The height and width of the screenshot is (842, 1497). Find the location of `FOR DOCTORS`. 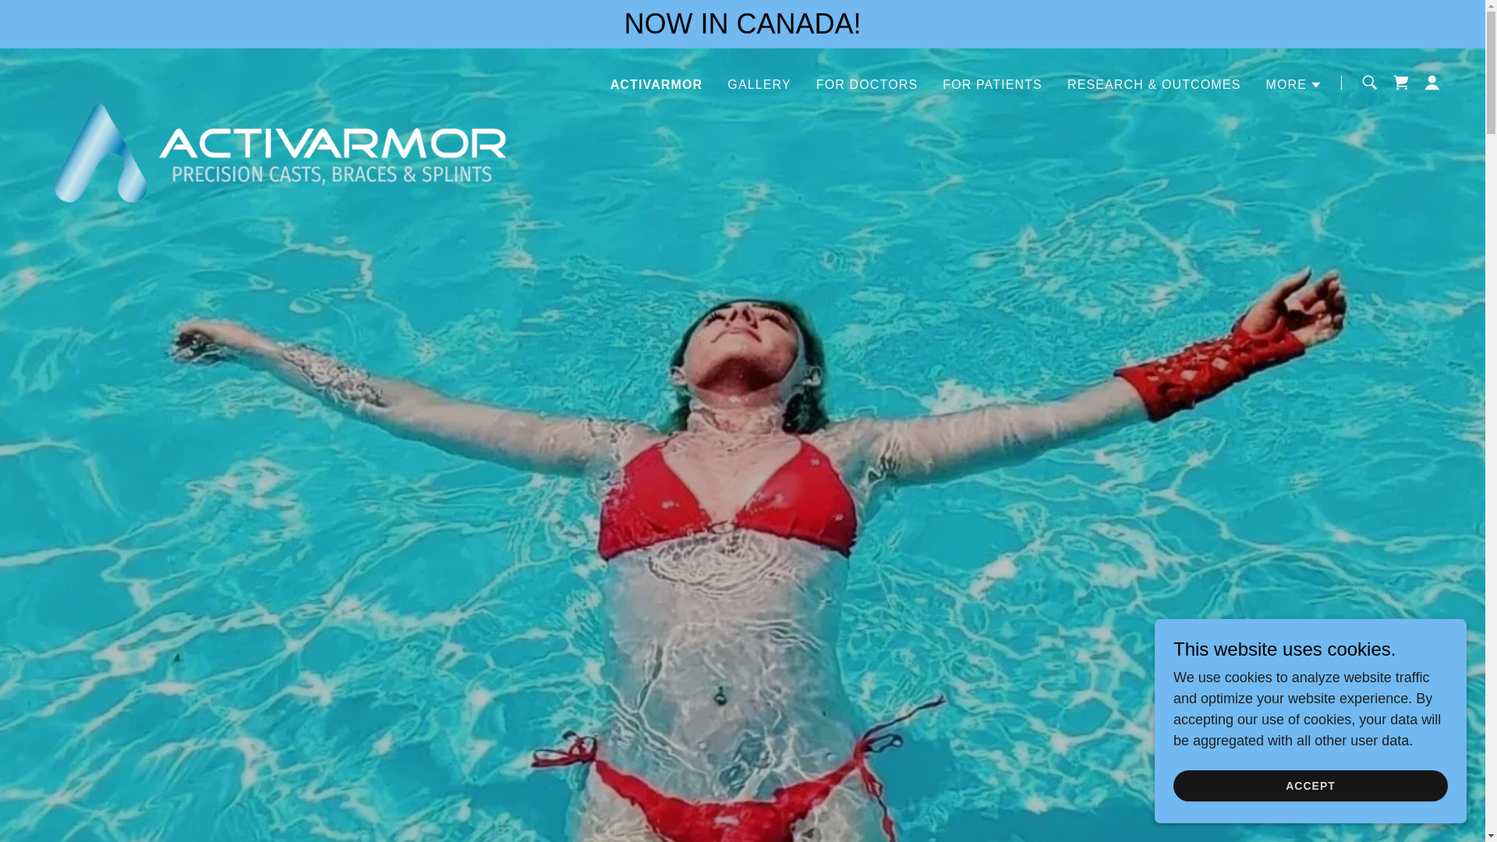

FOR DOCTORS is located at coordinates (867, 84).